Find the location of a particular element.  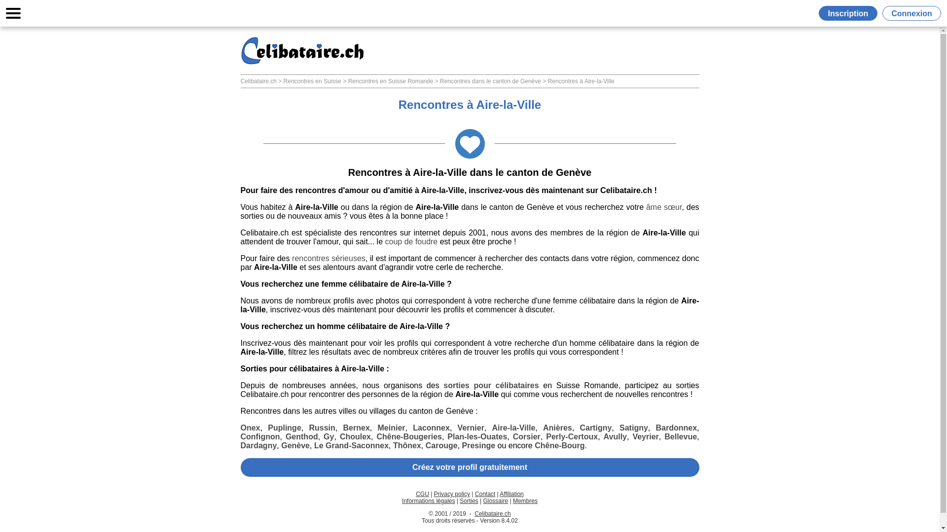

Affiliation is located at coordinates (511, 494).